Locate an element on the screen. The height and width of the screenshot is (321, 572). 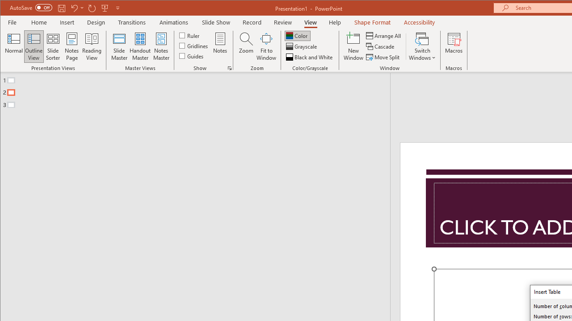
Cascade is located at coordinates (381, 46).